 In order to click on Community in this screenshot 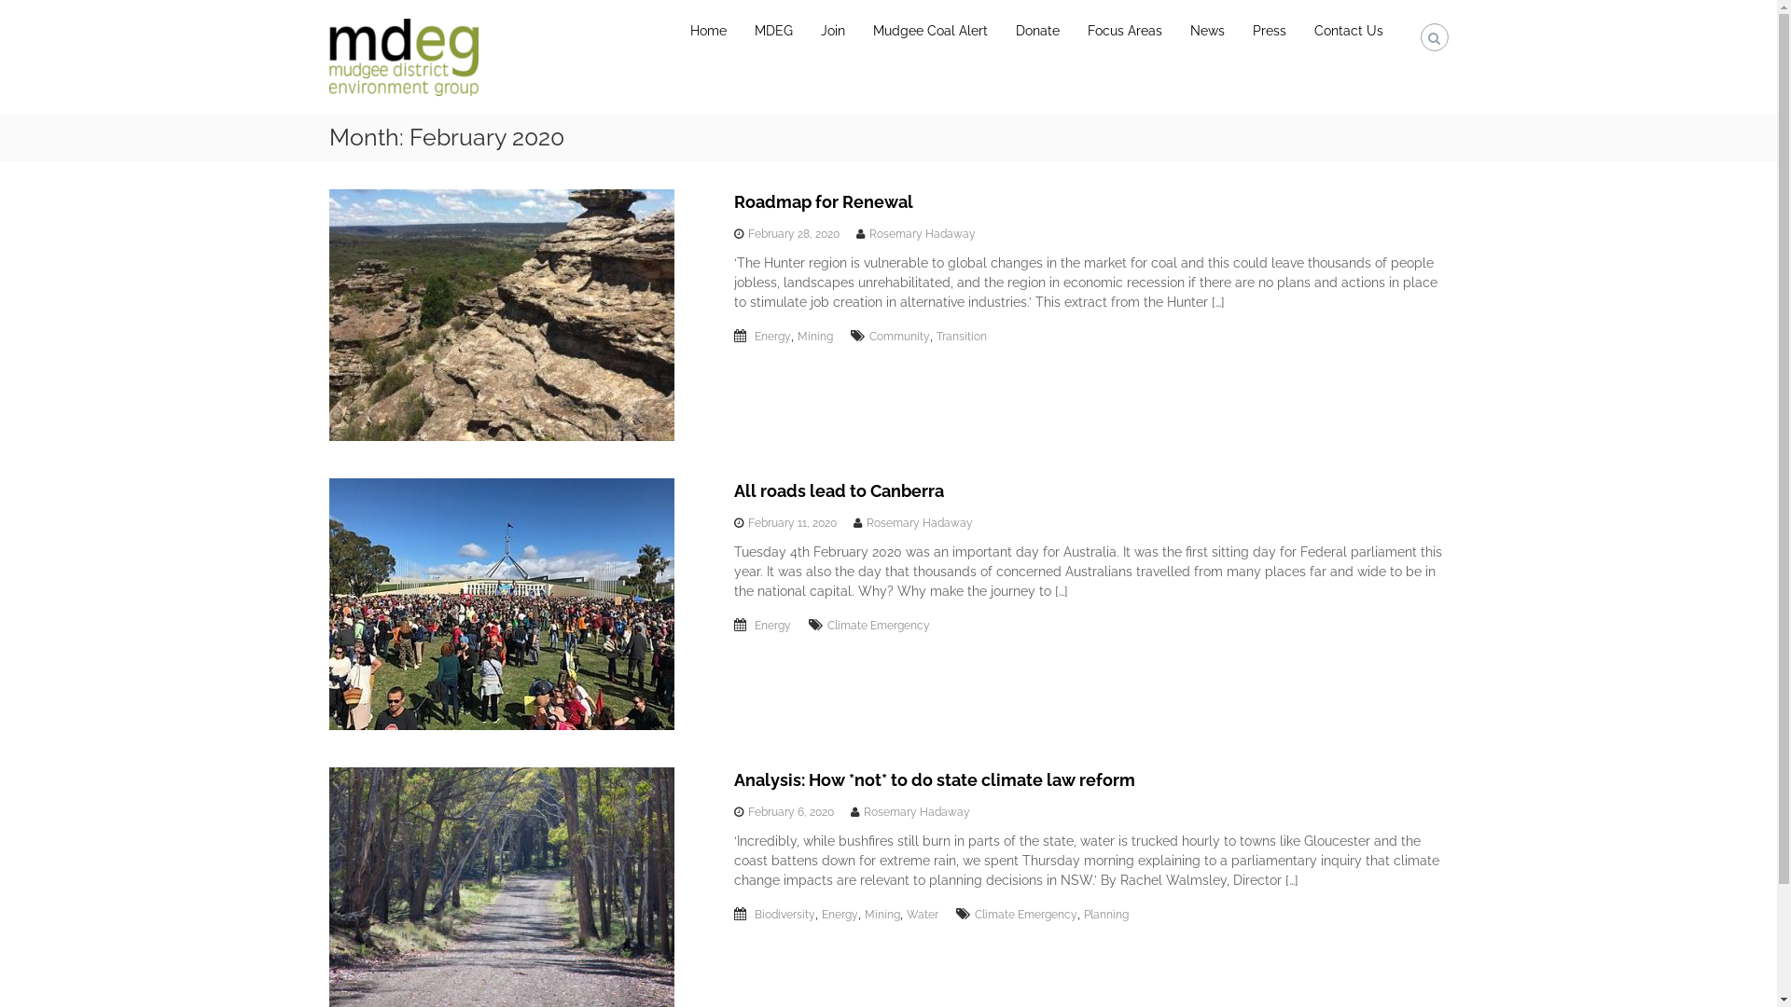, I will do `click(899, 337)`.